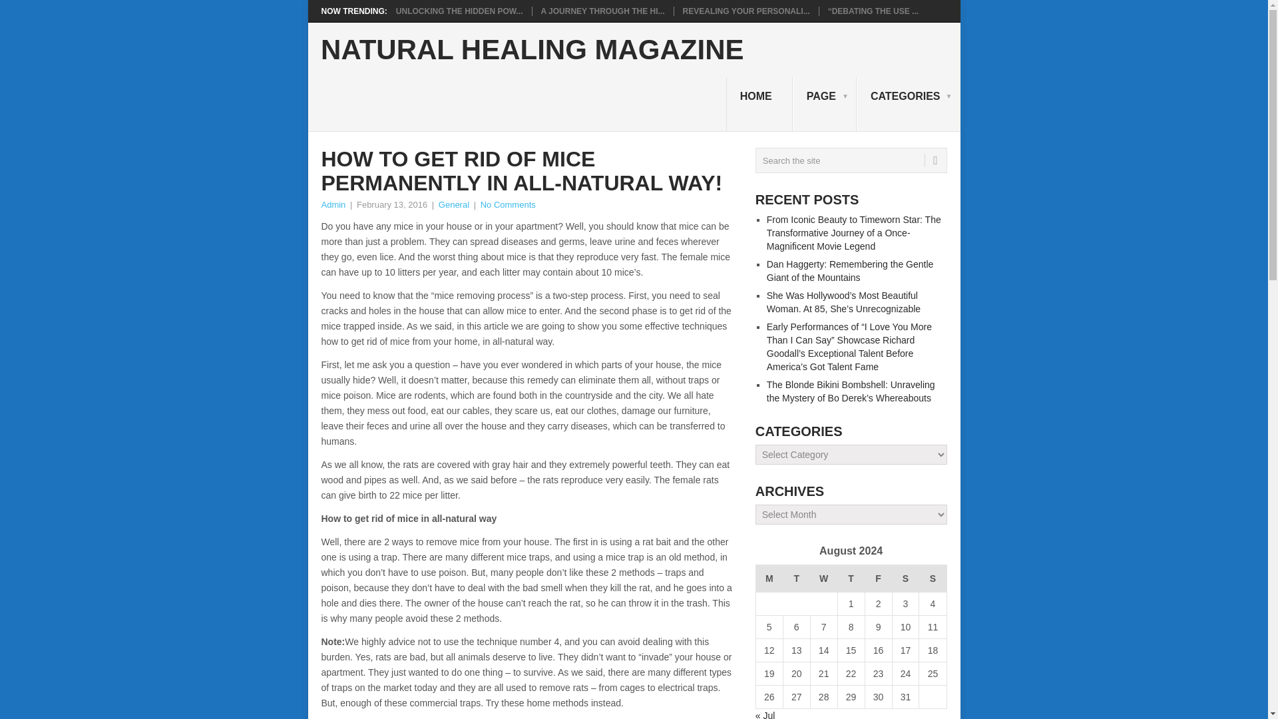 Image resolution: width=1278 pixels, height=719 pixels. Describe the element at coordinates (333, 205) in the screenshot. I see `Posts by Admin` at that location.